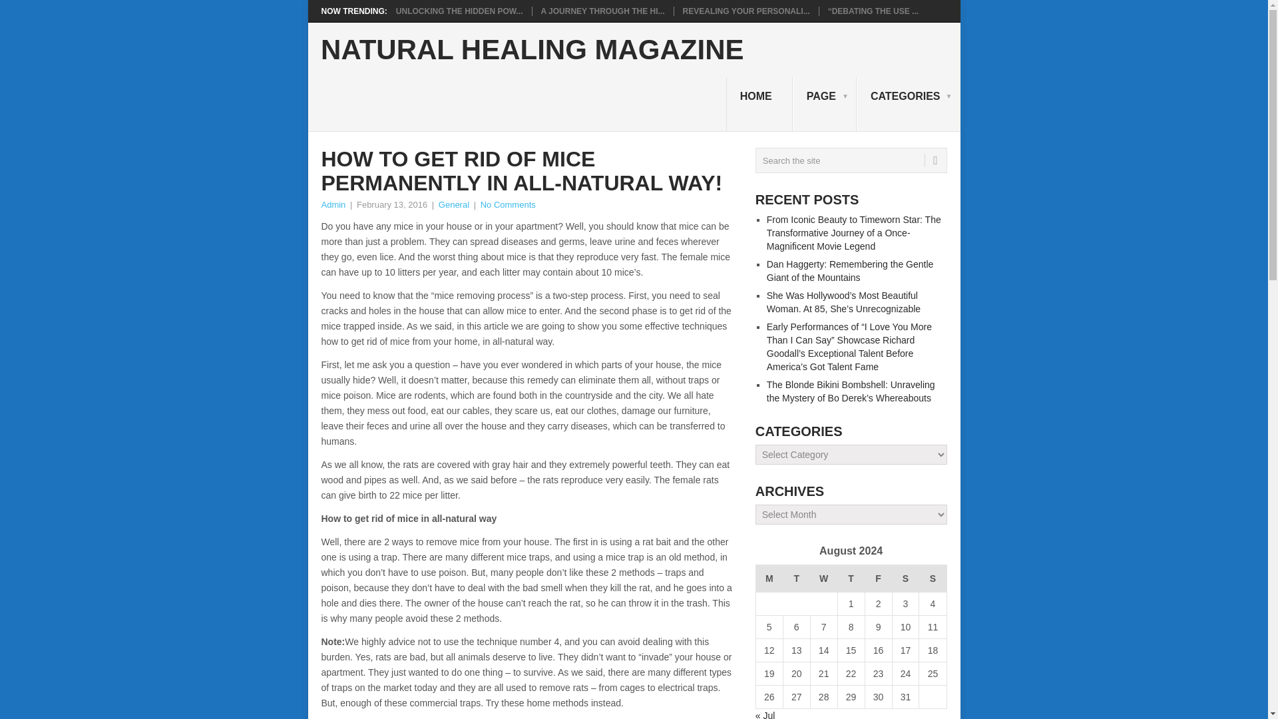 Image resolution: width=1278 pixels, height=719 pixels. Describe the element at coordinates (333, 205) in the screenshot. I see `Posts by Admin` at that location.